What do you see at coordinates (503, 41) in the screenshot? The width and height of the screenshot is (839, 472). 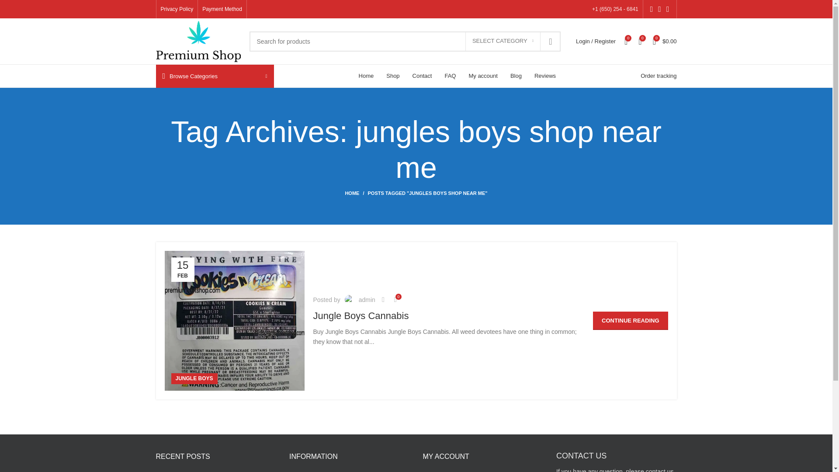 I see `SELECT CATEGORY` at bounding box center [503, 41].